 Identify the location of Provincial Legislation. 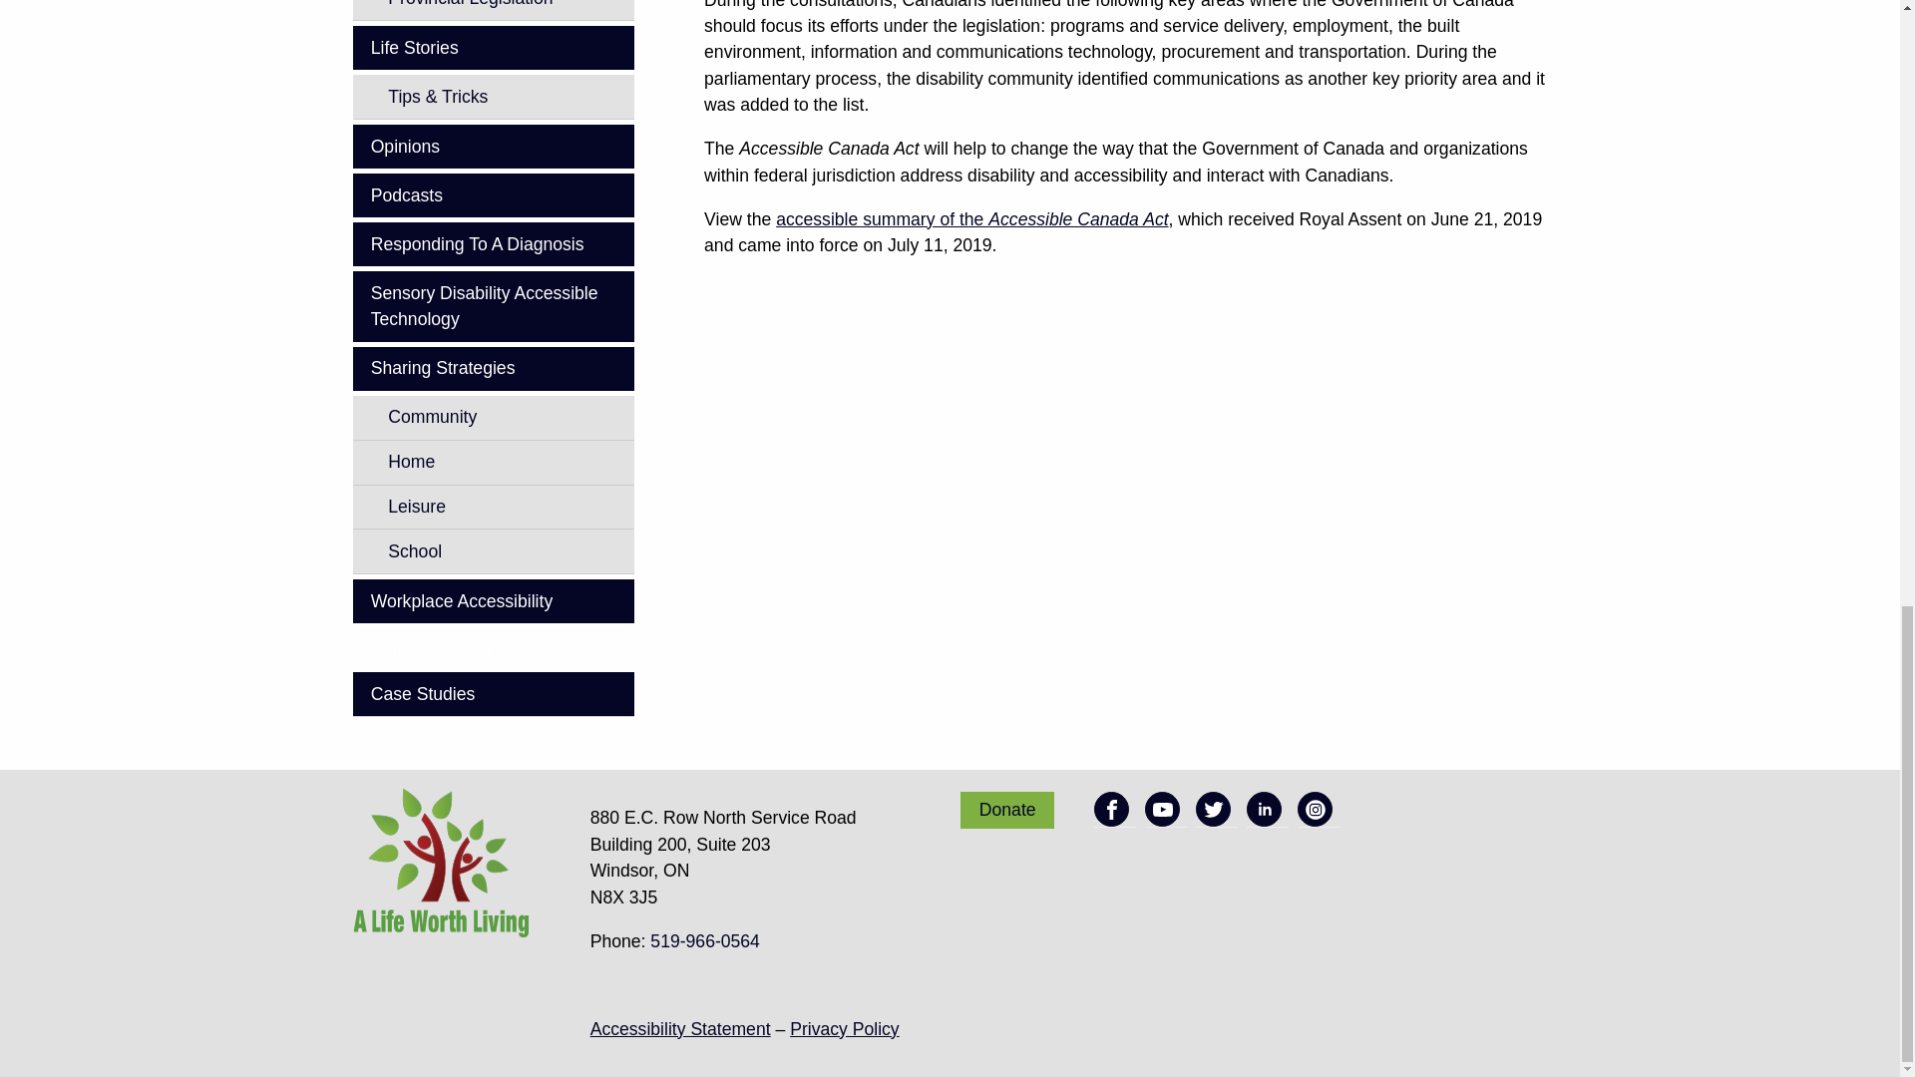
(503, 10).